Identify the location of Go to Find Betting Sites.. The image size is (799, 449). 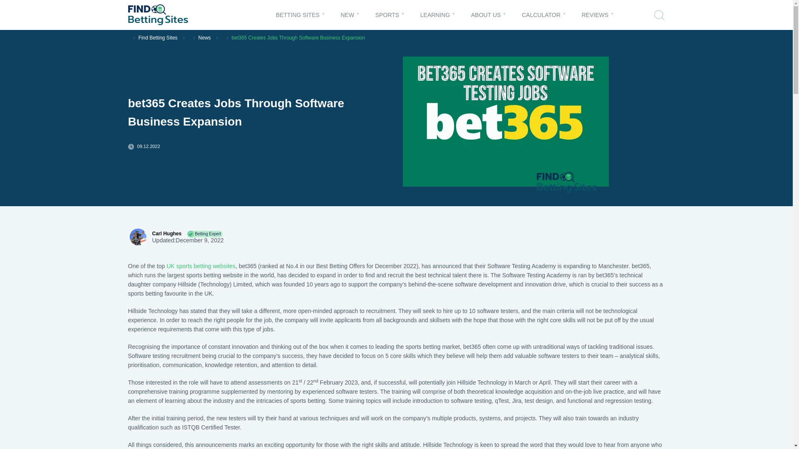
(158, 38).